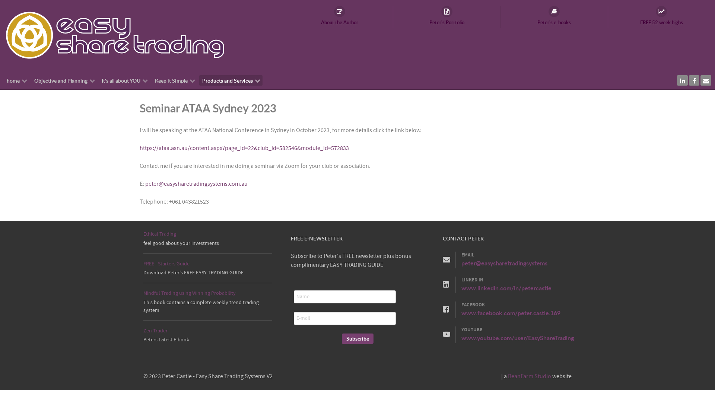 This screenshot has width=715, height=402. Describe the element at coordinates (506, 288) in the screenshot. I see `www.linkedin.com/in/petercastle` at that location.